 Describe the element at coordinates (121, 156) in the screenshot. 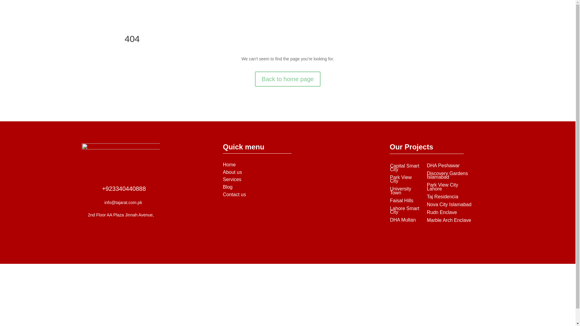

I see `tajarat-logo` at that location.